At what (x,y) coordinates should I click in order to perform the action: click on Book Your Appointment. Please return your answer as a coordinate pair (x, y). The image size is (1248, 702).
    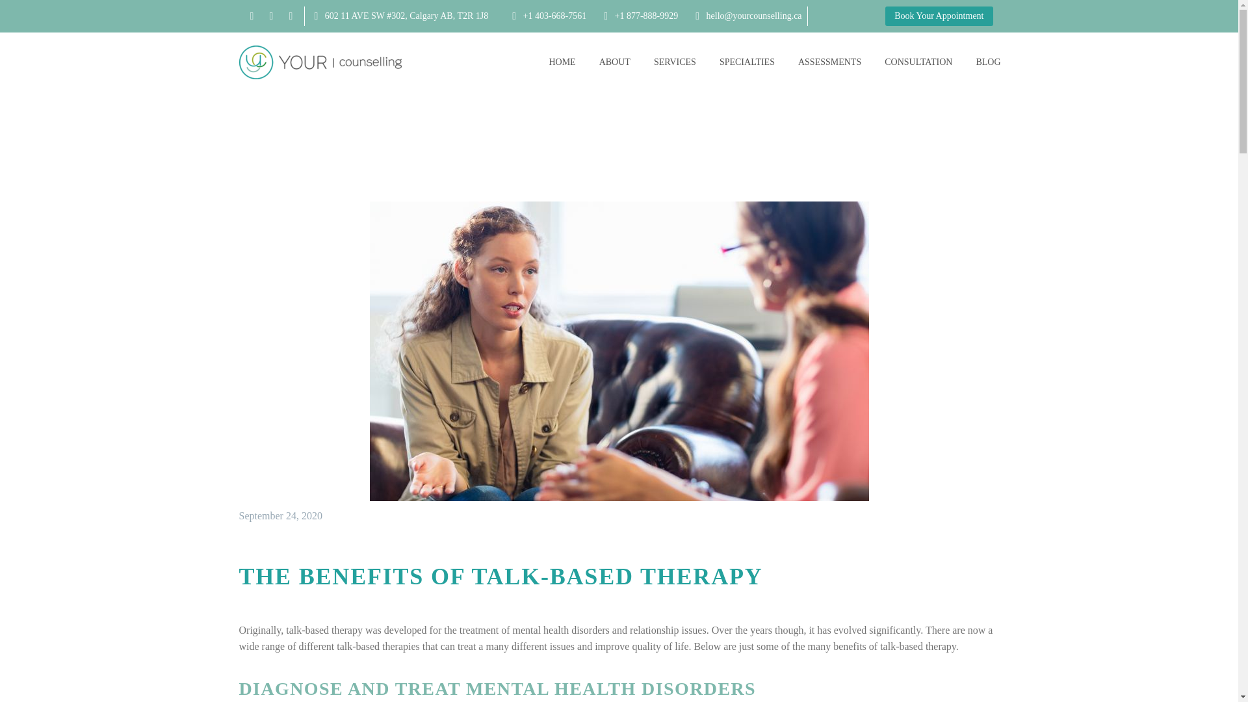
    Looking at the image, I should click on (939, 16).